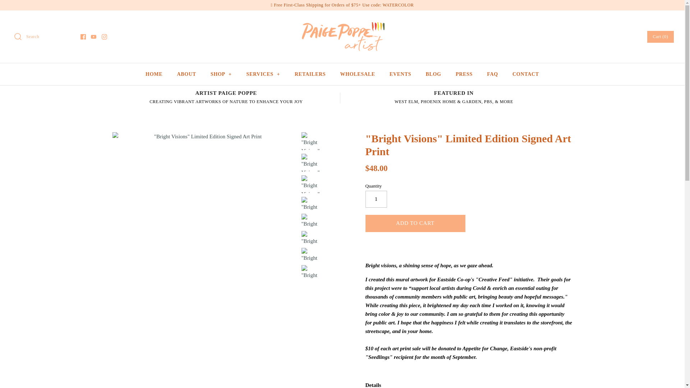  I want to click on "Bright Visions" Limited Edition Signed Art Print, so click(310, 141).